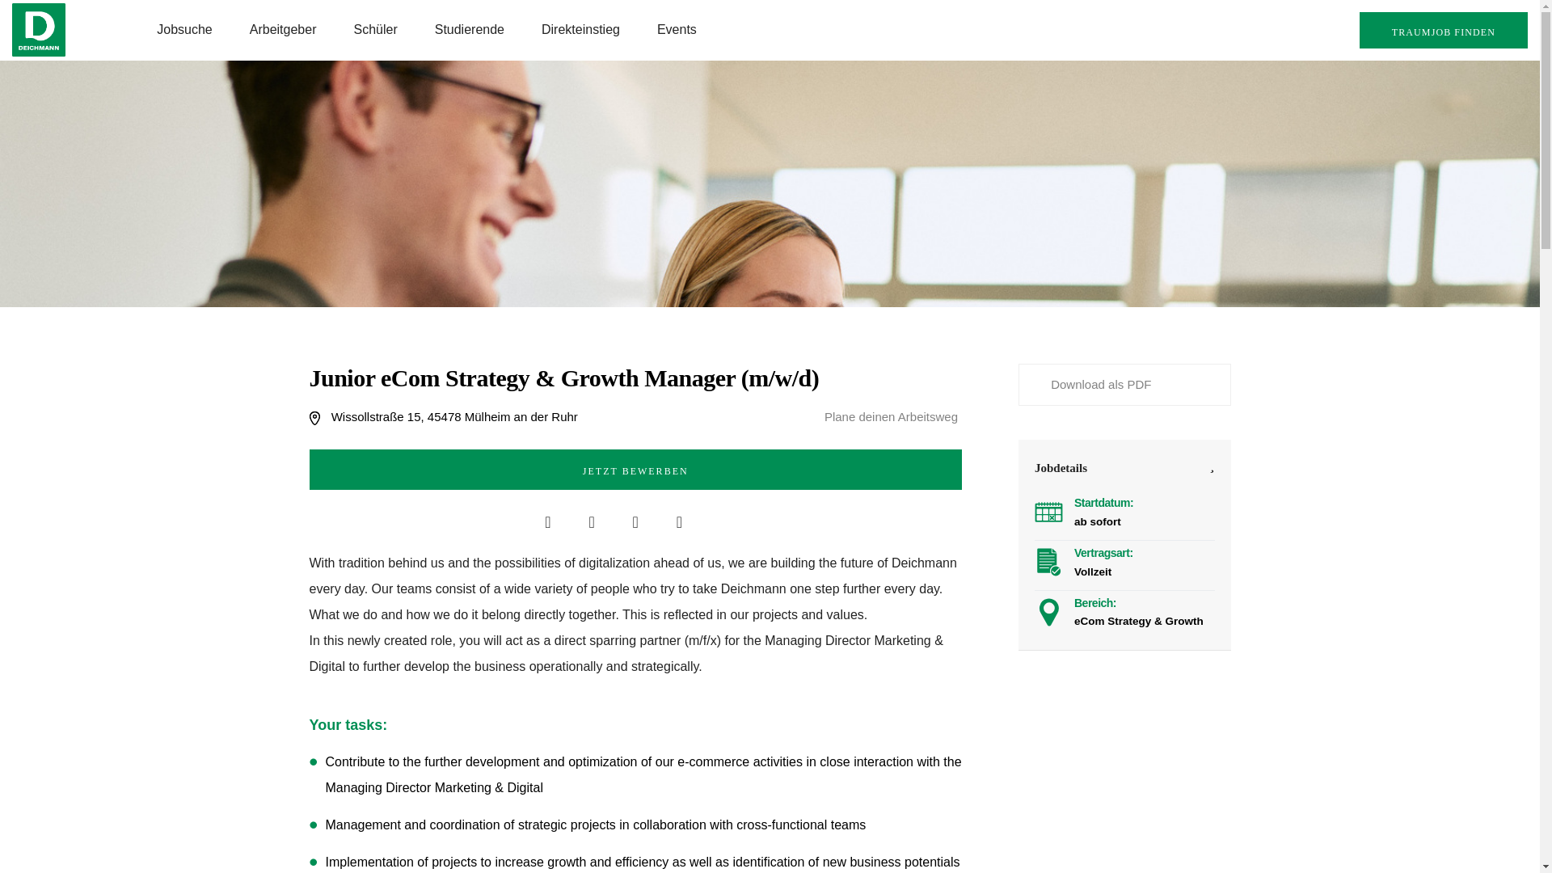  Describe the element at coordinates (283, 30) in the screenshot. I see `Arbeitgeber` at that location.